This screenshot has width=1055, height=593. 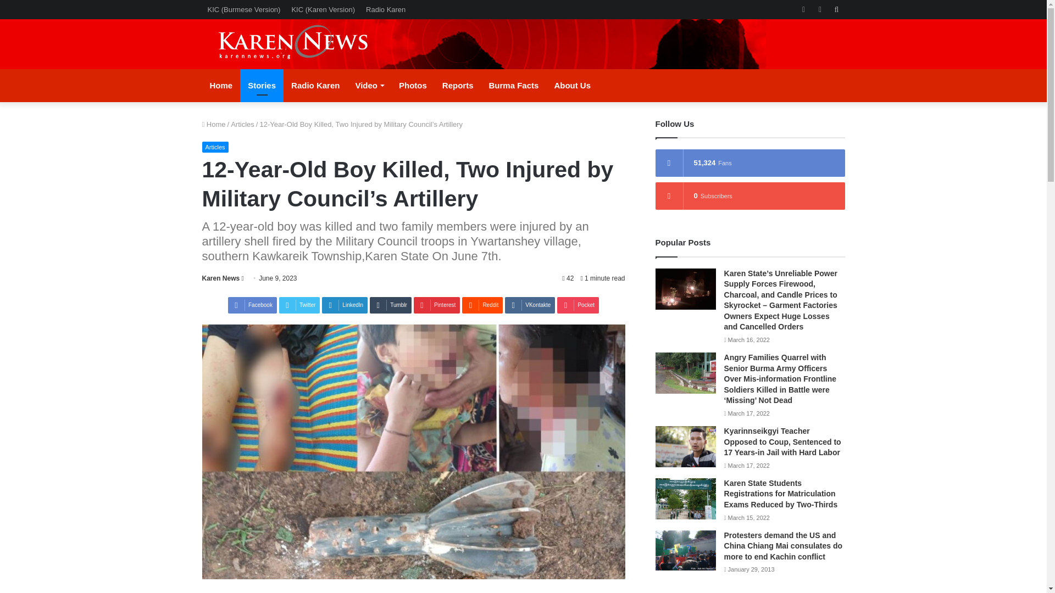 What do you see at coordinates (386, 9) in the screenshot?
I see `Radio Karen` at bounding box center [386, 9].